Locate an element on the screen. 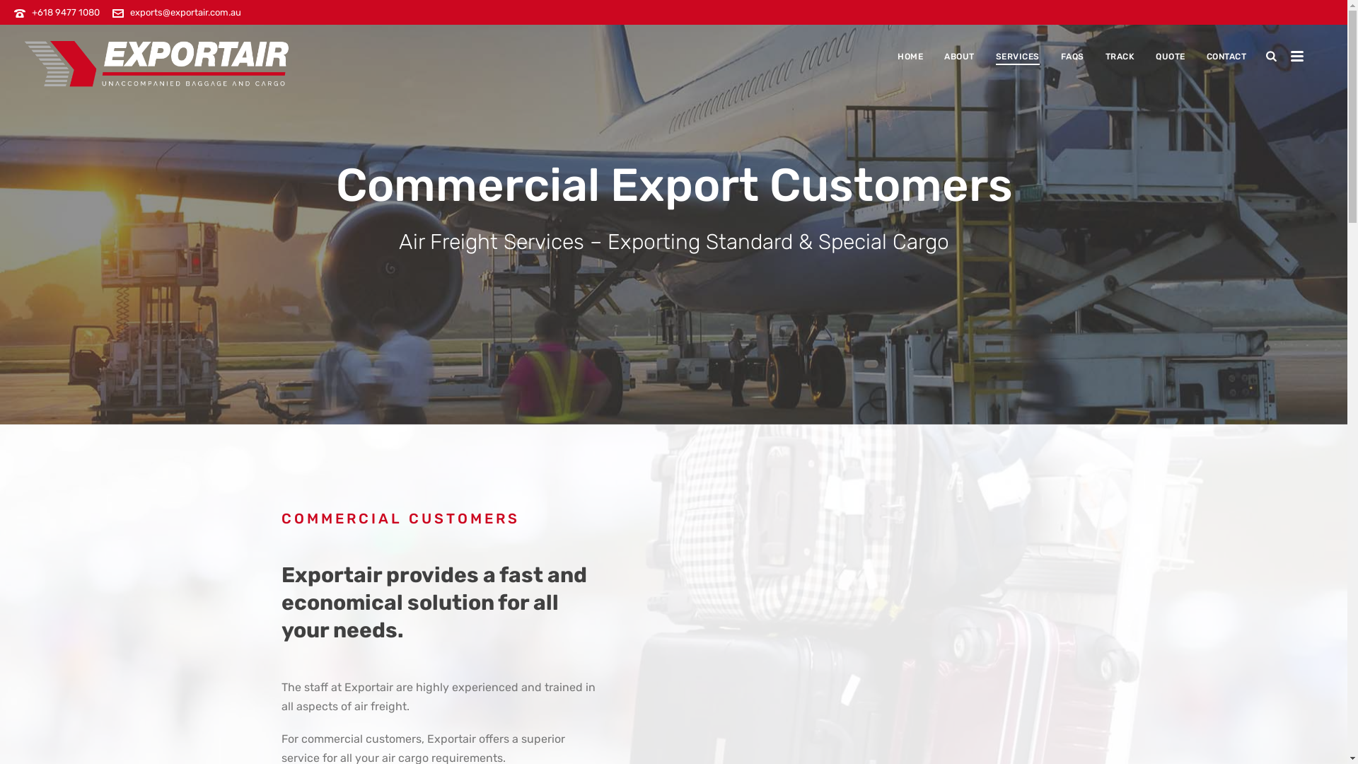  SERVICES is located at coordinates (1018, 57).